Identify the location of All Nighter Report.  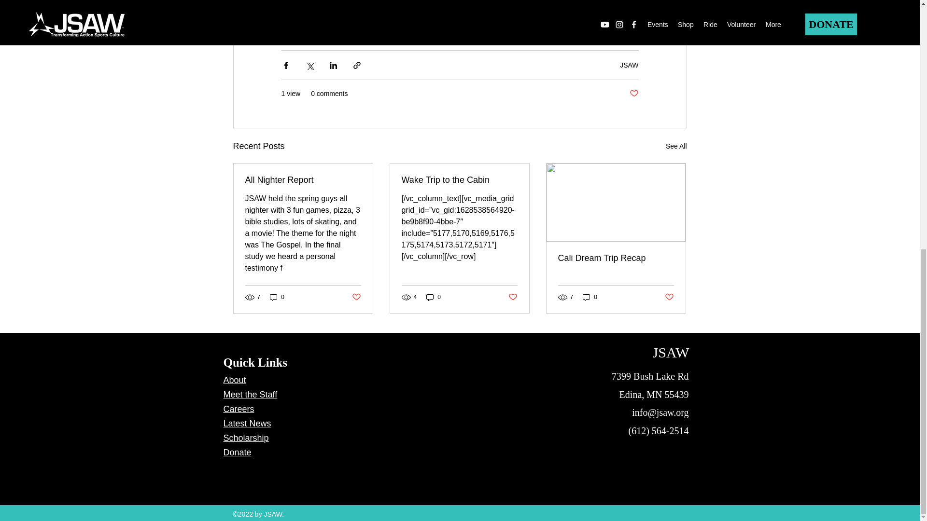
(303, 180).